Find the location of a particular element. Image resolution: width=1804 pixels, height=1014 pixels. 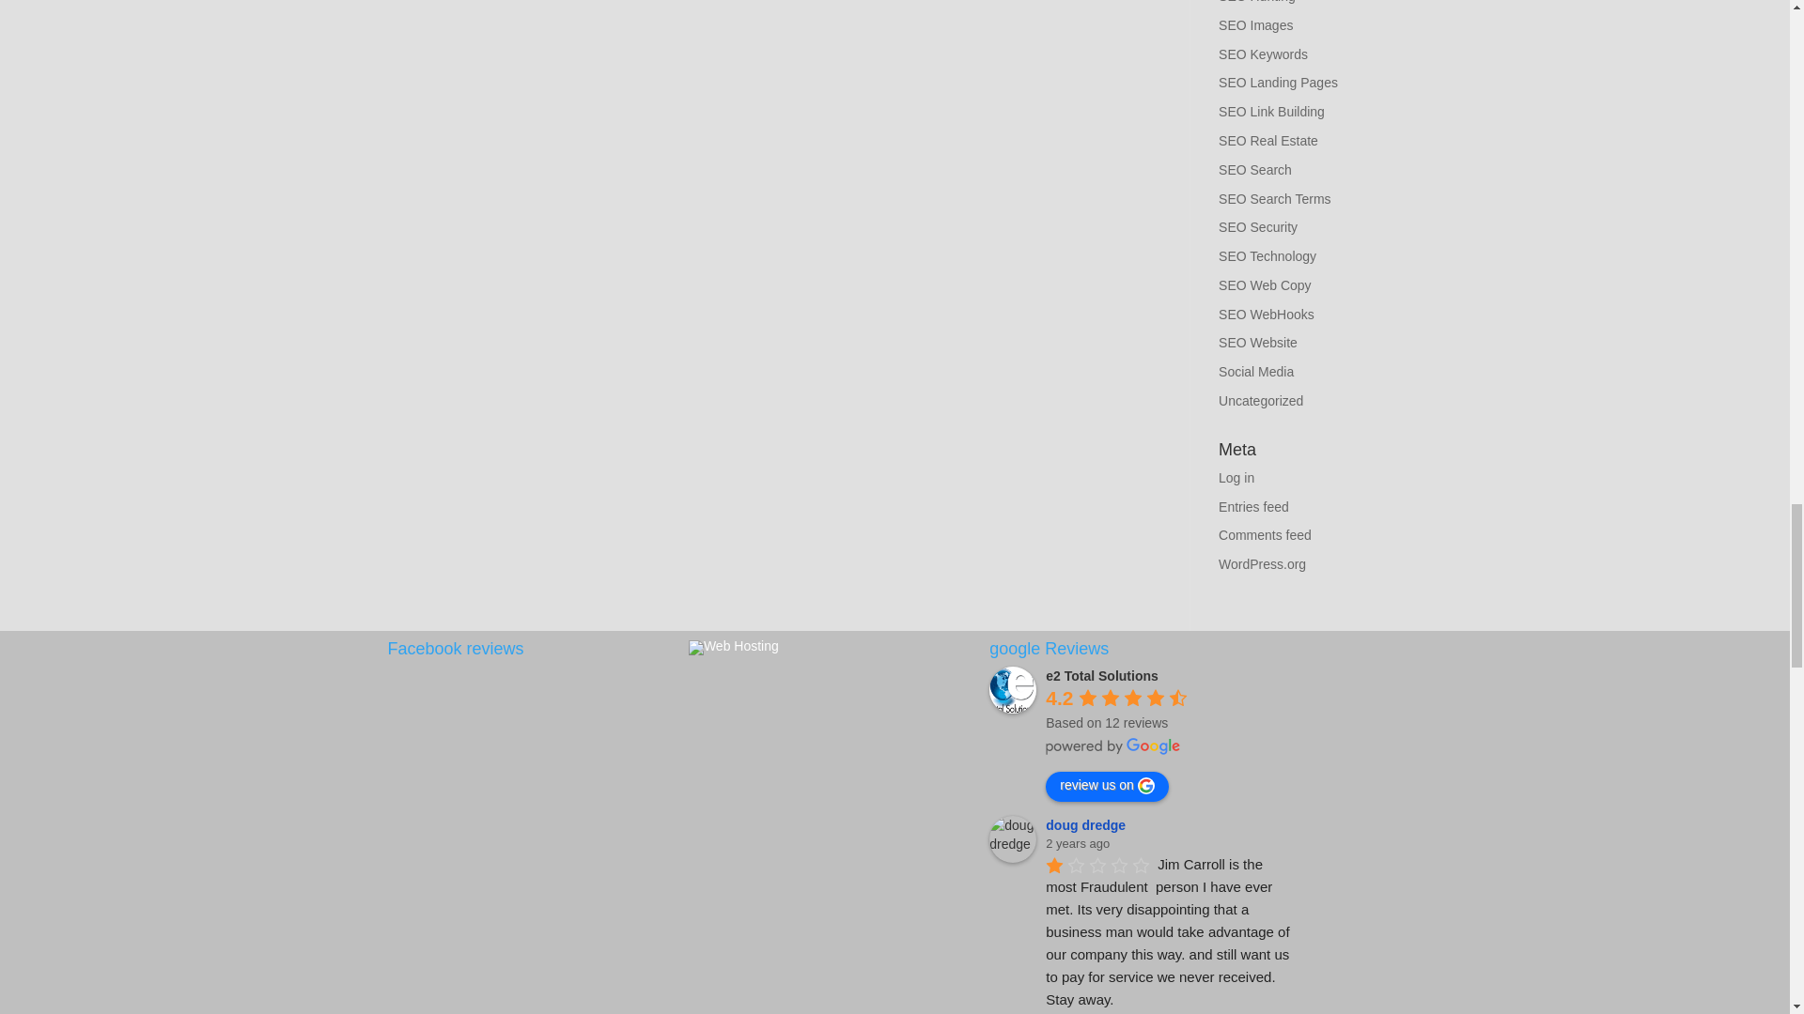

e2 Total Solutions is located at coordinates (1012, 689).